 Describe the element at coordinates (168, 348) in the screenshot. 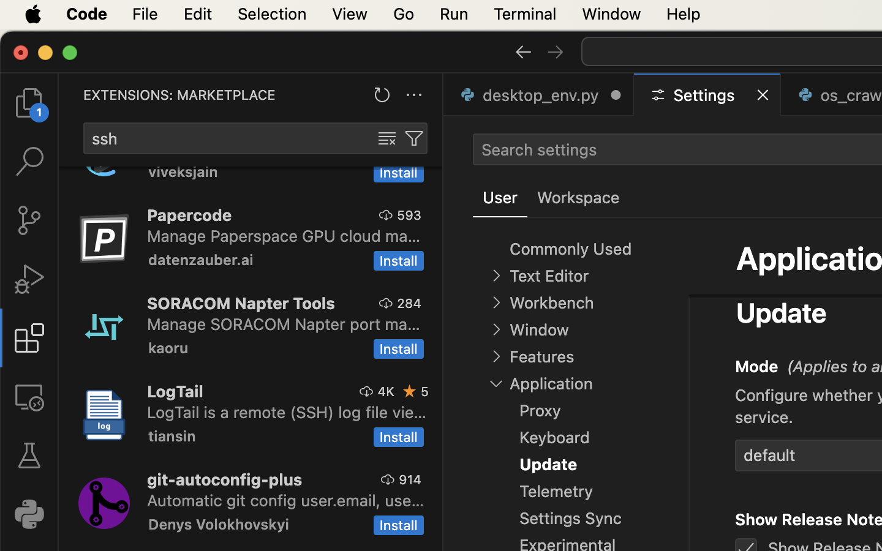

I see `kaoru` at that location.